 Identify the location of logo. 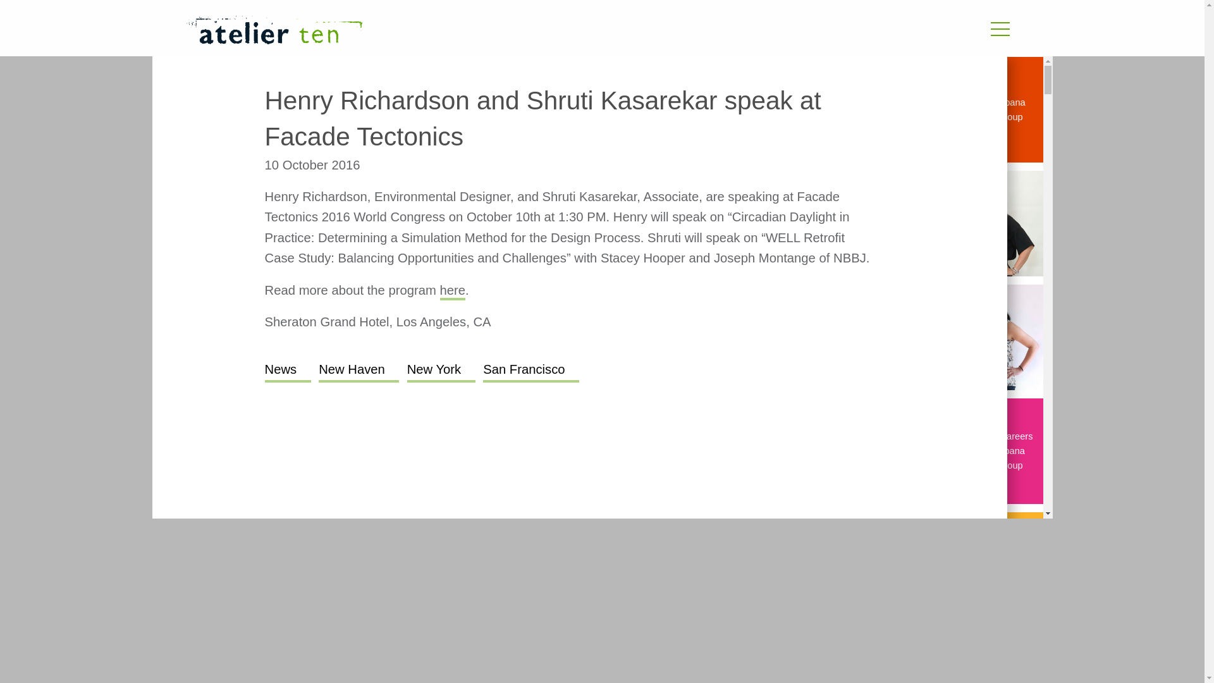
(447, 32).